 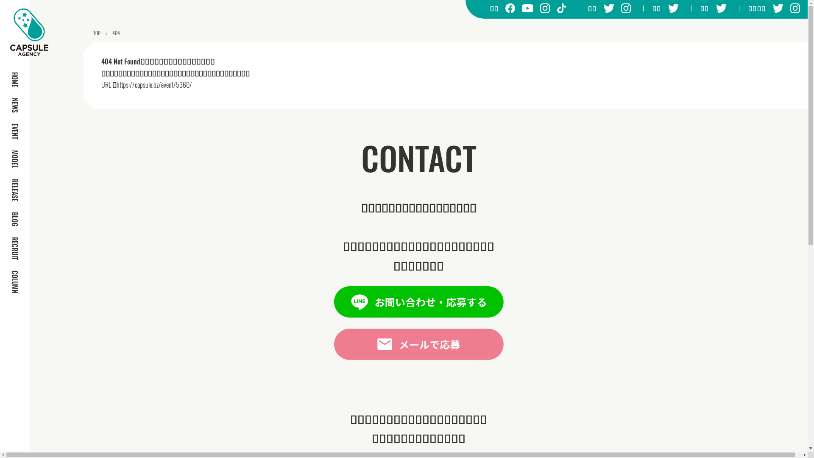 What do you see at coordinates (15, 80) in the screenshot?
I see `HOME` at bounding box center [15, 80].